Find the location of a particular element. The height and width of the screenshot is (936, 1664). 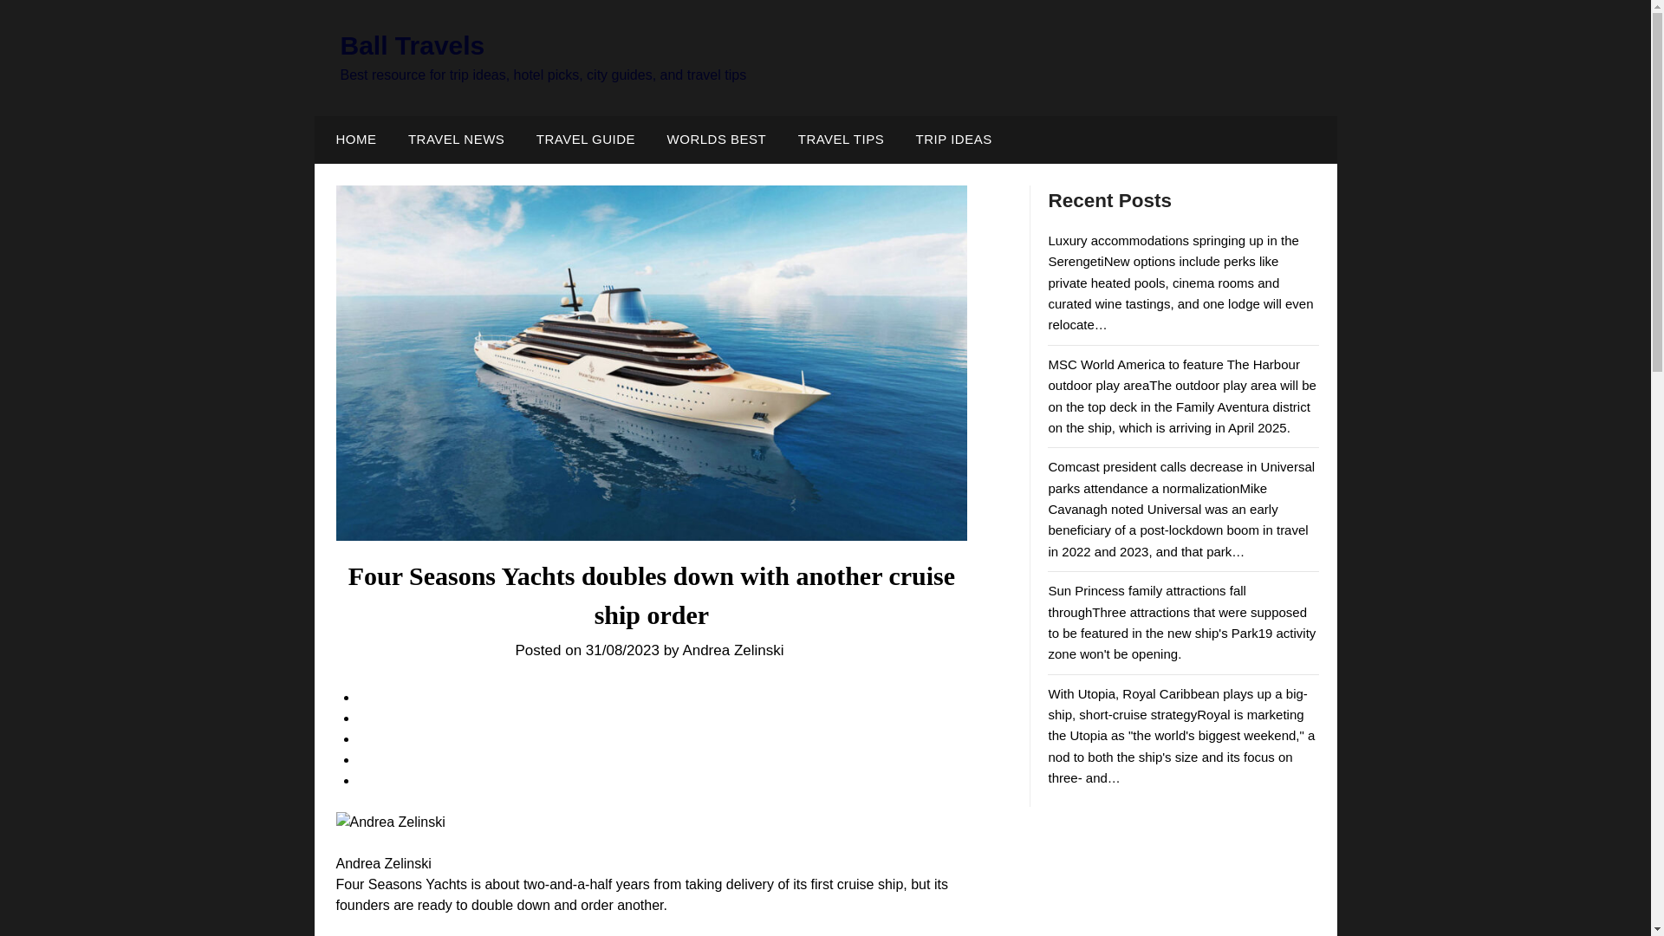

TRAVEL GUIDE is located at coordinates (585, 139).